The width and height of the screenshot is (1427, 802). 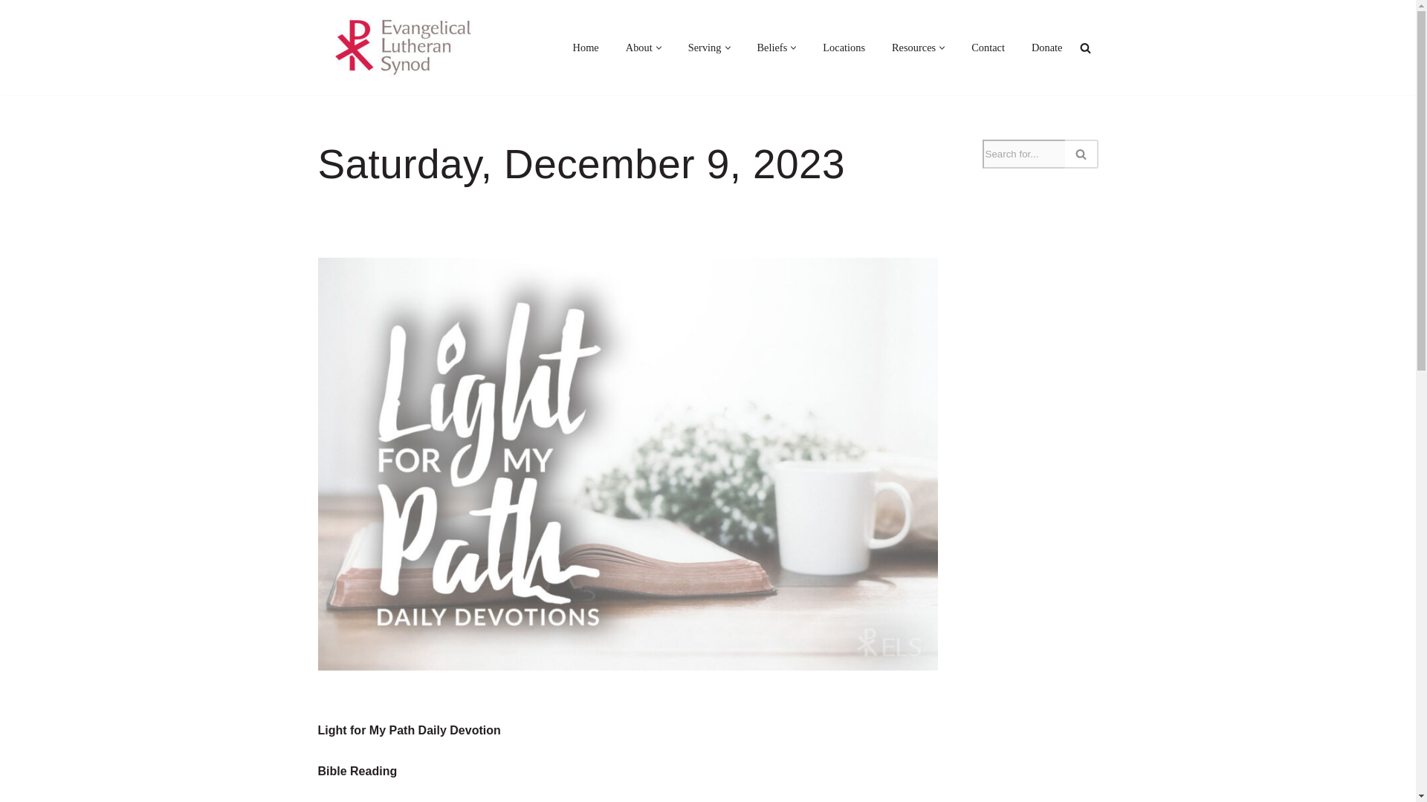 I want to click on Locations, so click(x=844, y=48).